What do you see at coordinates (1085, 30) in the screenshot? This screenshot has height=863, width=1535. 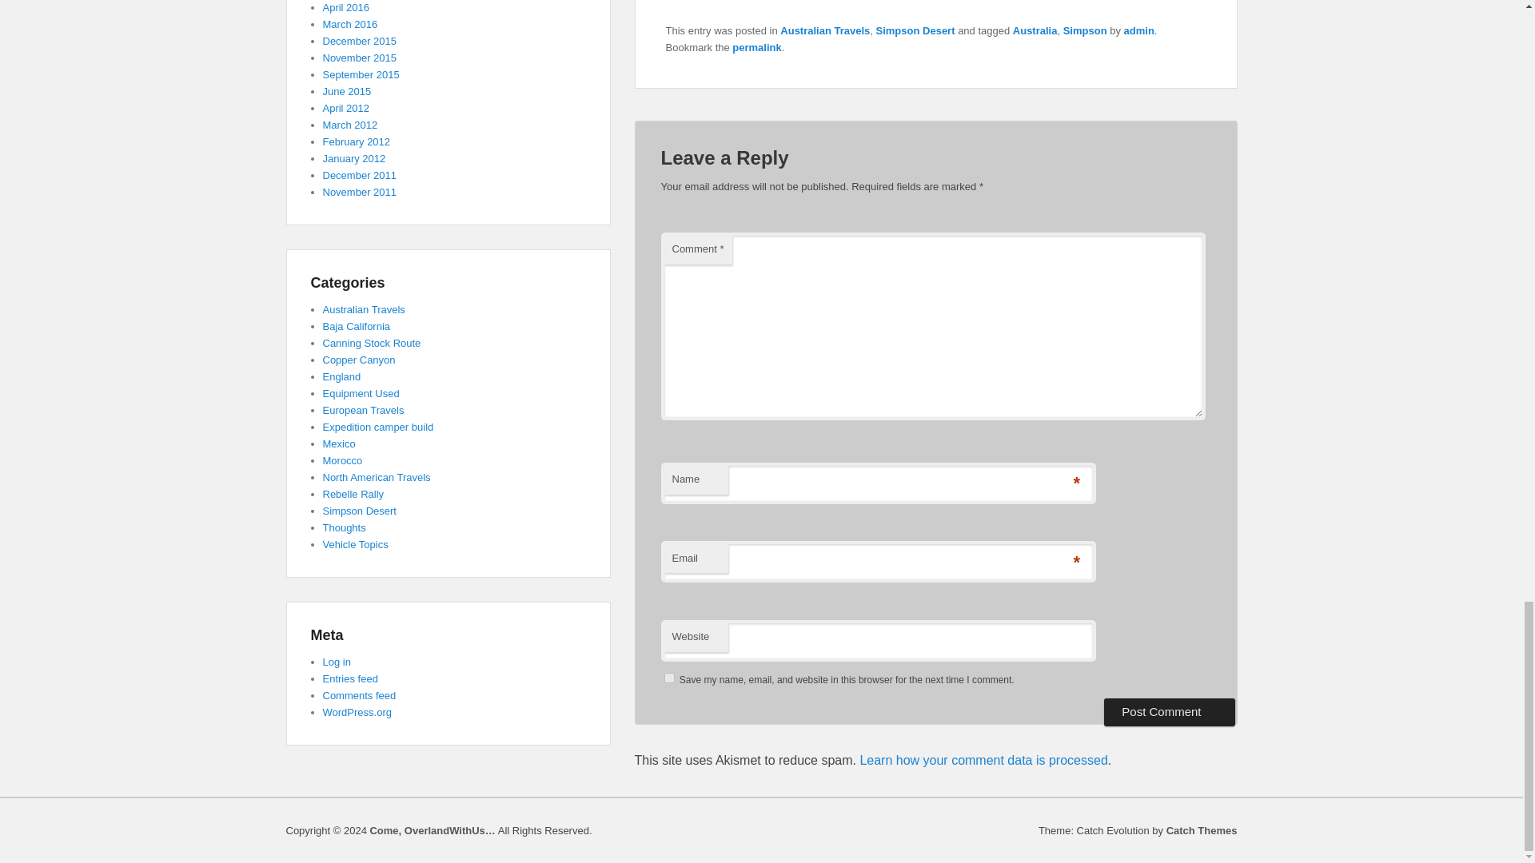 I see `Simpson` at bounding box center [1085, 30].